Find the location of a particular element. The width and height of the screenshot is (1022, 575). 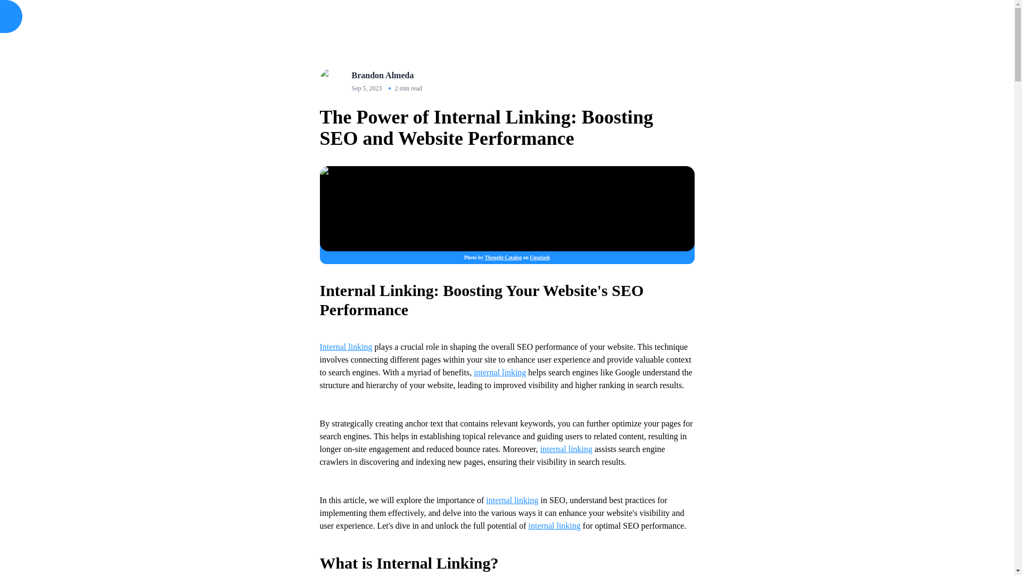

Thought Catalog is located at coordinates (504, 258).